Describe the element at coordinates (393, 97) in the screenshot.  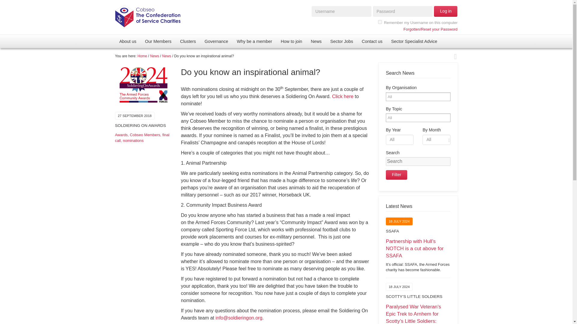
I see `All` at that location.